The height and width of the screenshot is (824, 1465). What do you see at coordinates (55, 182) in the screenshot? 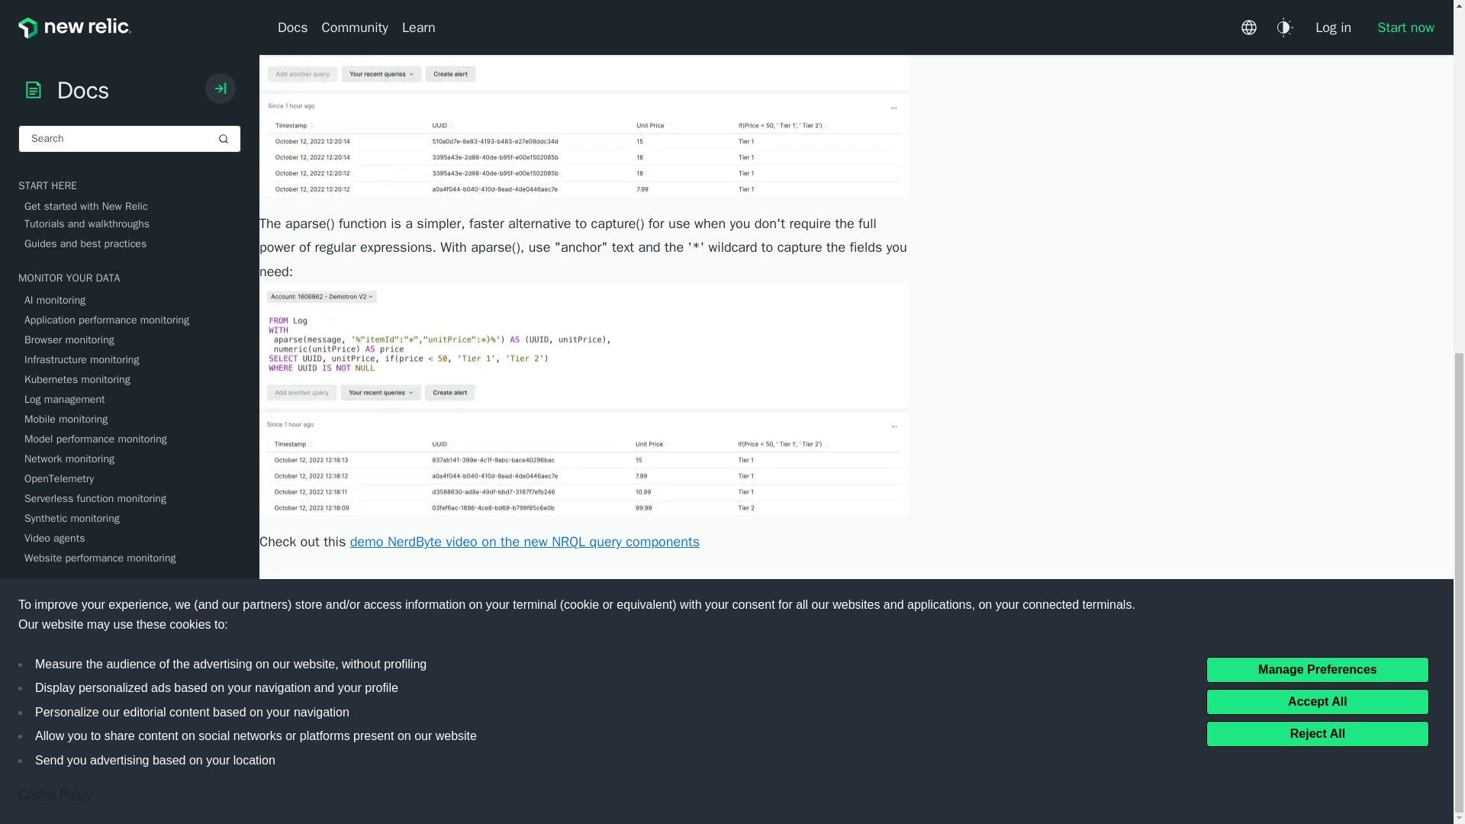
I see `Cookie Policy` at bounding box center [55, 182].